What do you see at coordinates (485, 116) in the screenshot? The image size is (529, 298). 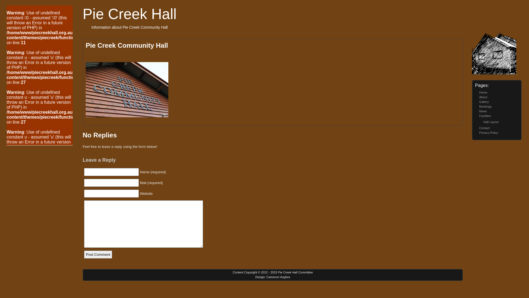 I see `Facilities` at bounding box center [485, 116].